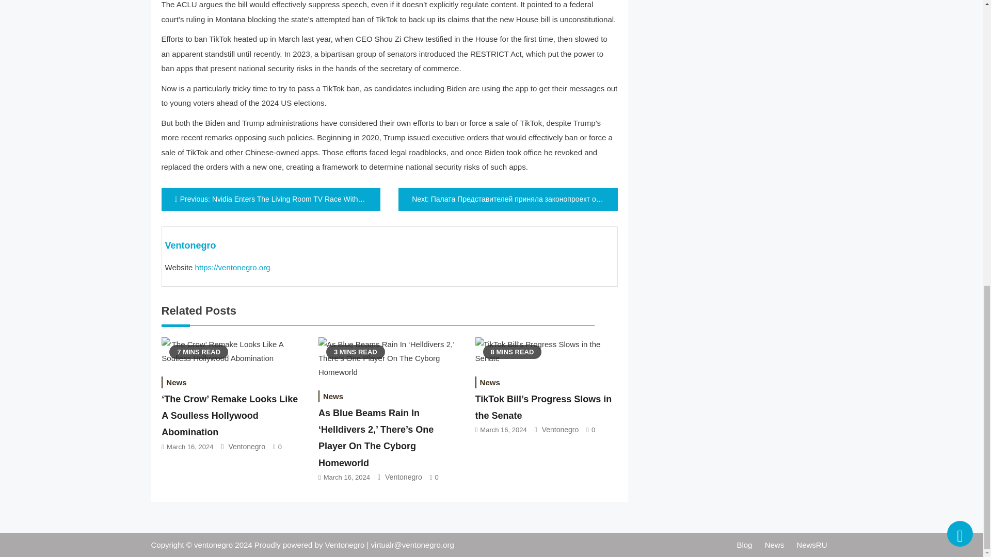  I want to click on Ventonegro, so click(190, 245).